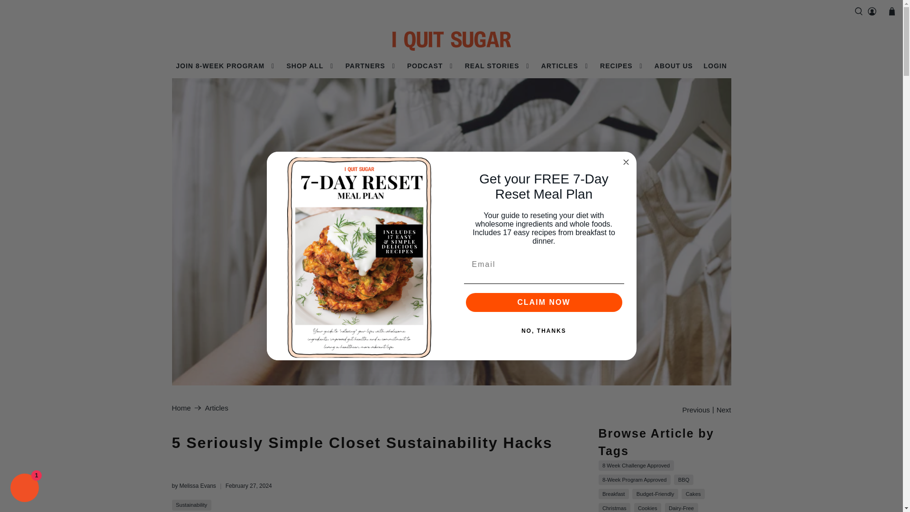 This screenshot has height=512, width=910. I want to click on Articles tagged Cakes, so click(693, 493).